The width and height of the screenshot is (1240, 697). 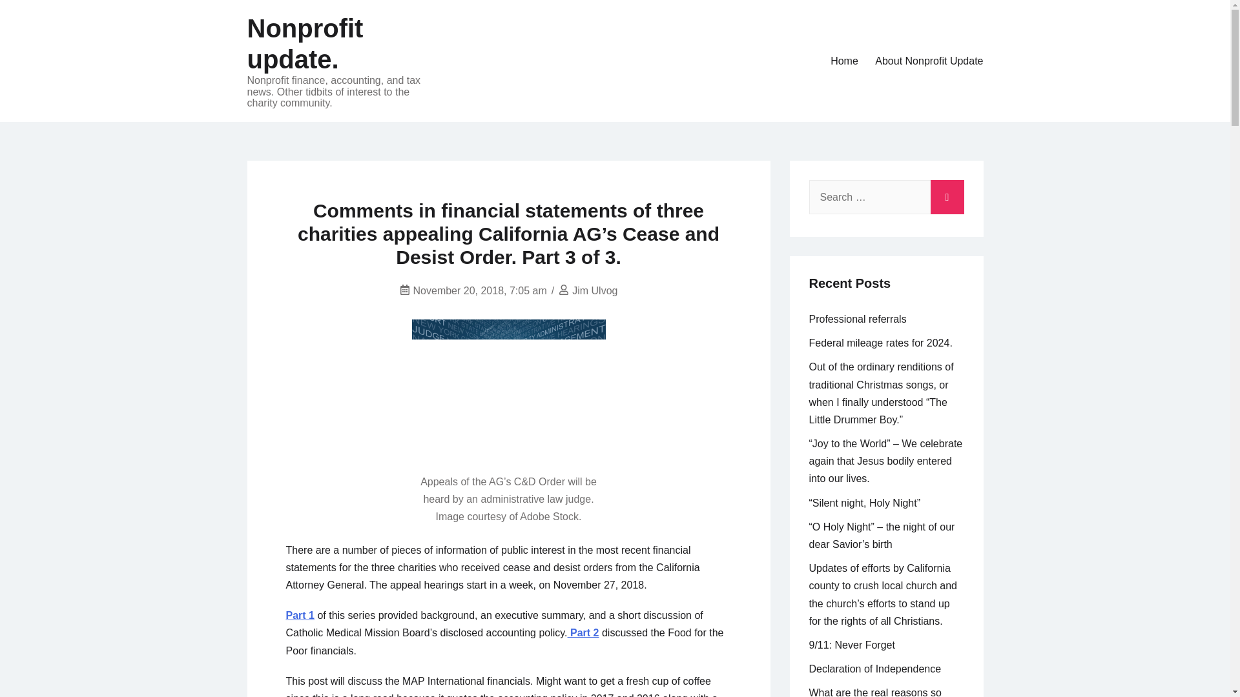 I want to click on November 20, 2018, 7:05 am, so click(x=479, y=290).